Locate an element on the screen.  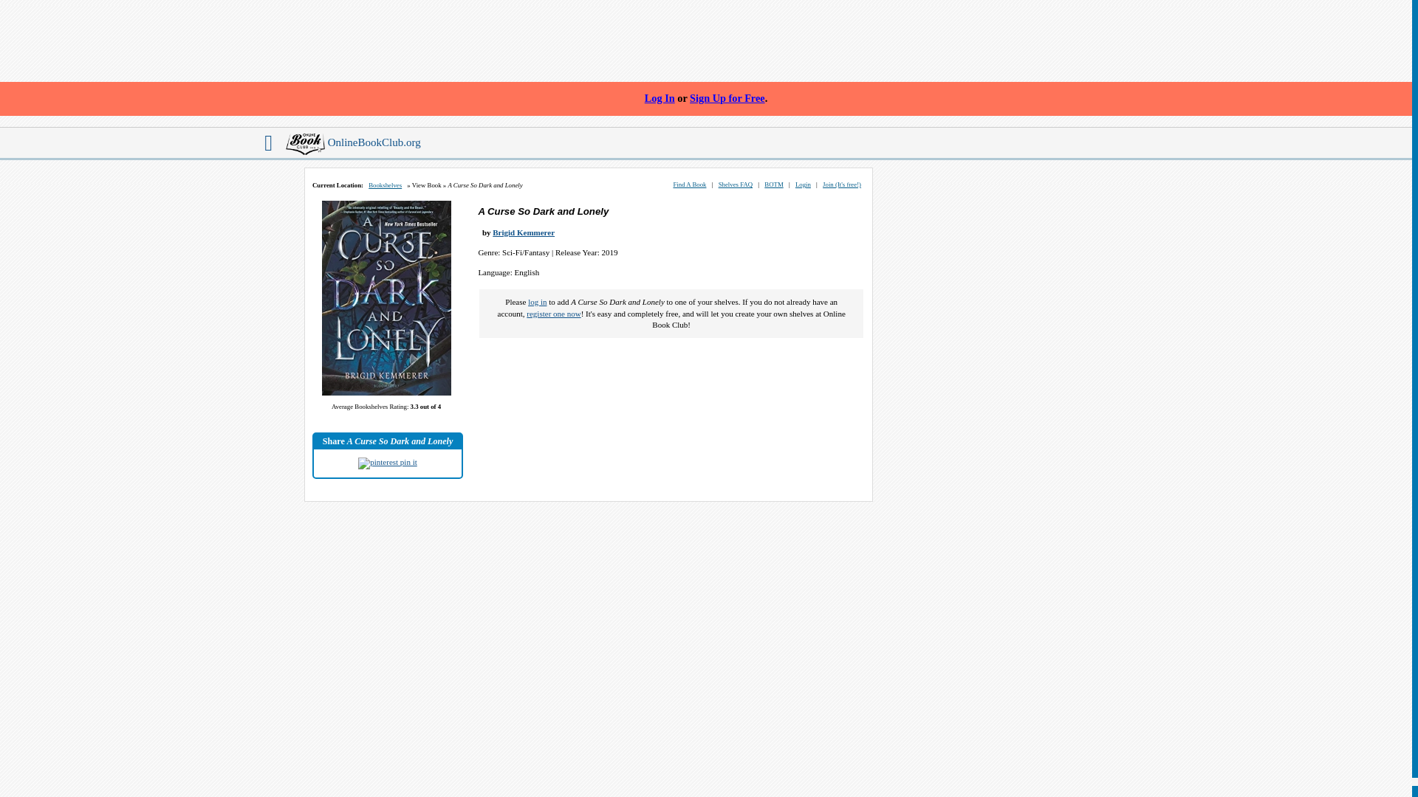
Advertisement is located at coordinates (705, 38).